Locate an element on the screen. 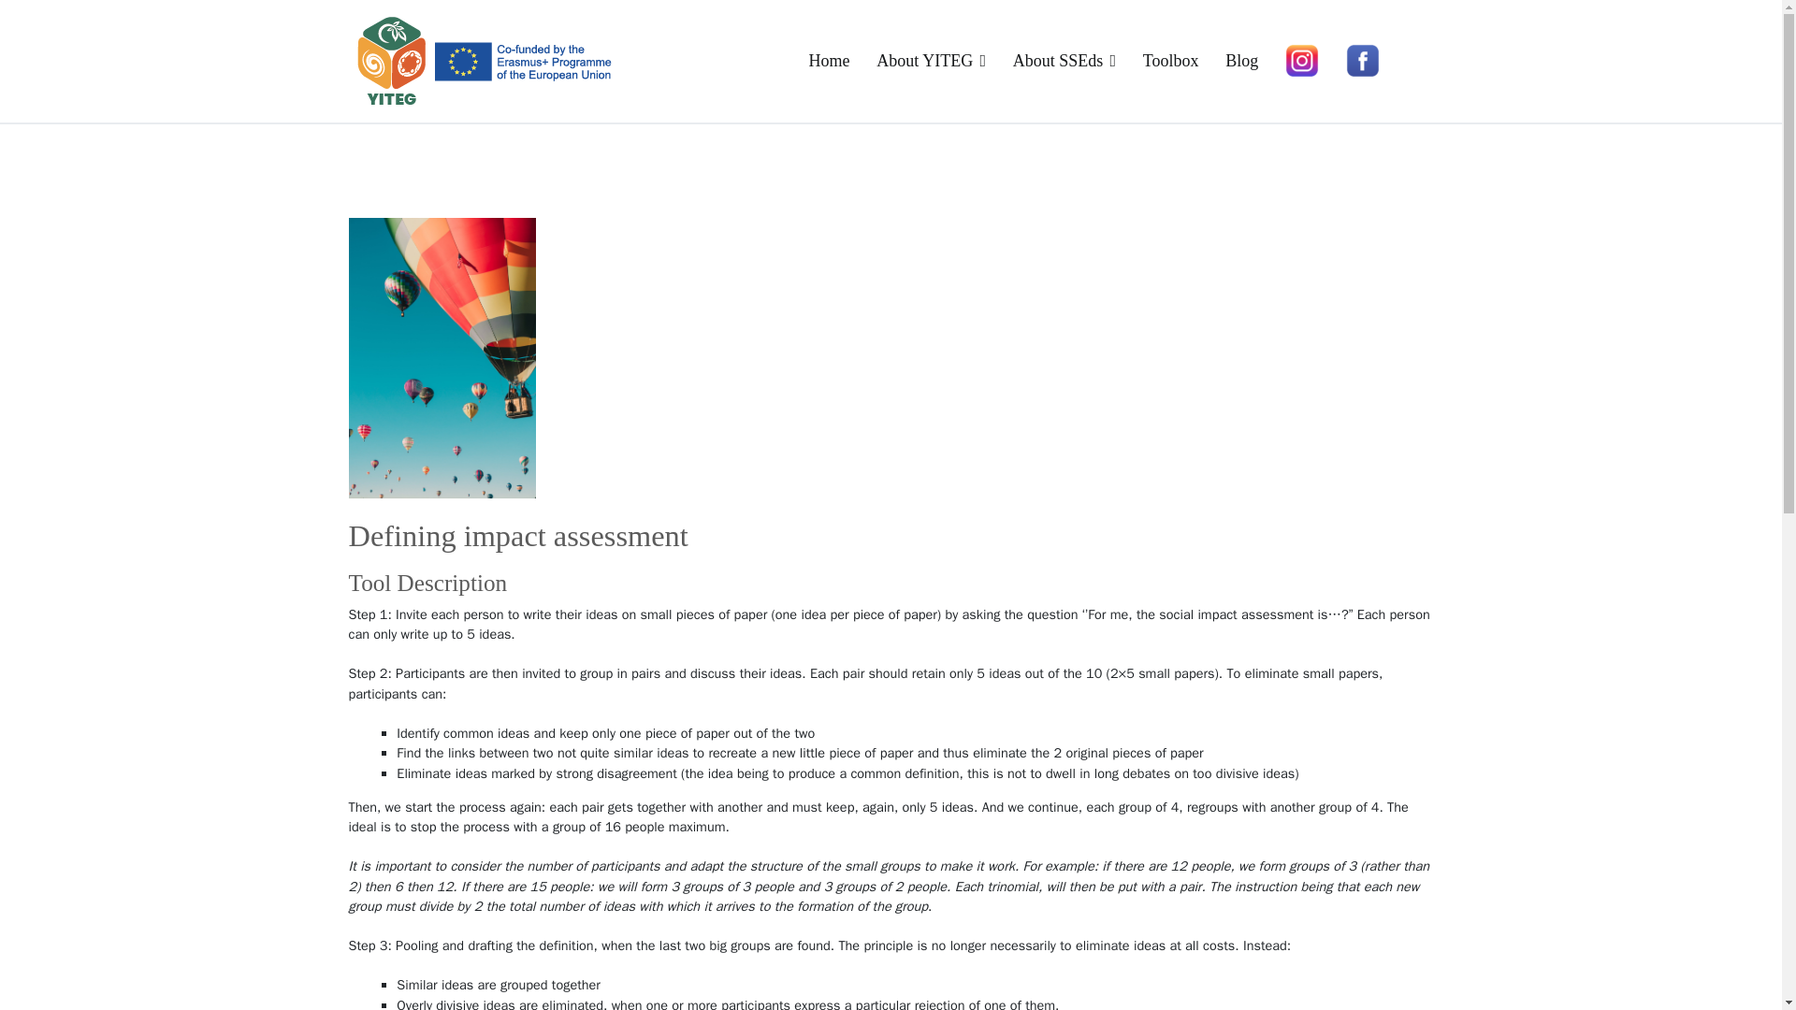  Toolbox is located at coordinates (1171, 60).